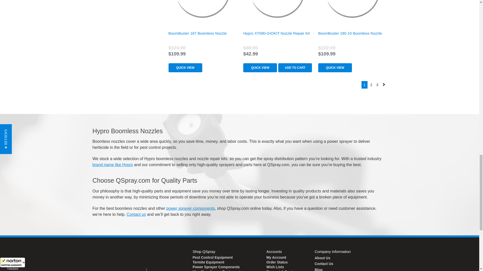  I want to click on Hypro XT080-GIOKIT Nozzle Repair Kit, so click(277, 12).